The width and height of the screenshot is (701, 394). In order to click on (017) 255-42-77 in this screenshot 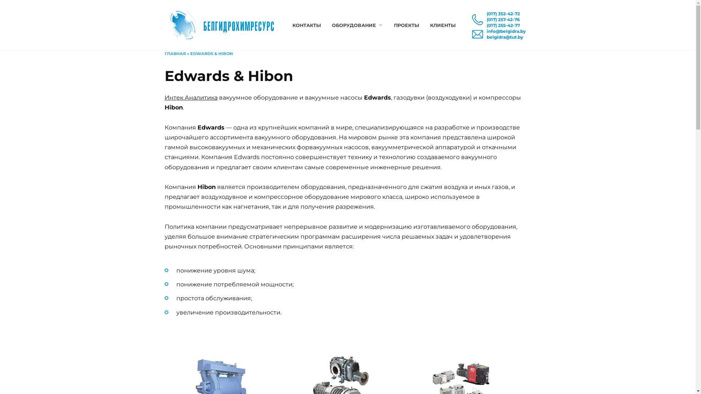, I will do `click(503, 26)`.